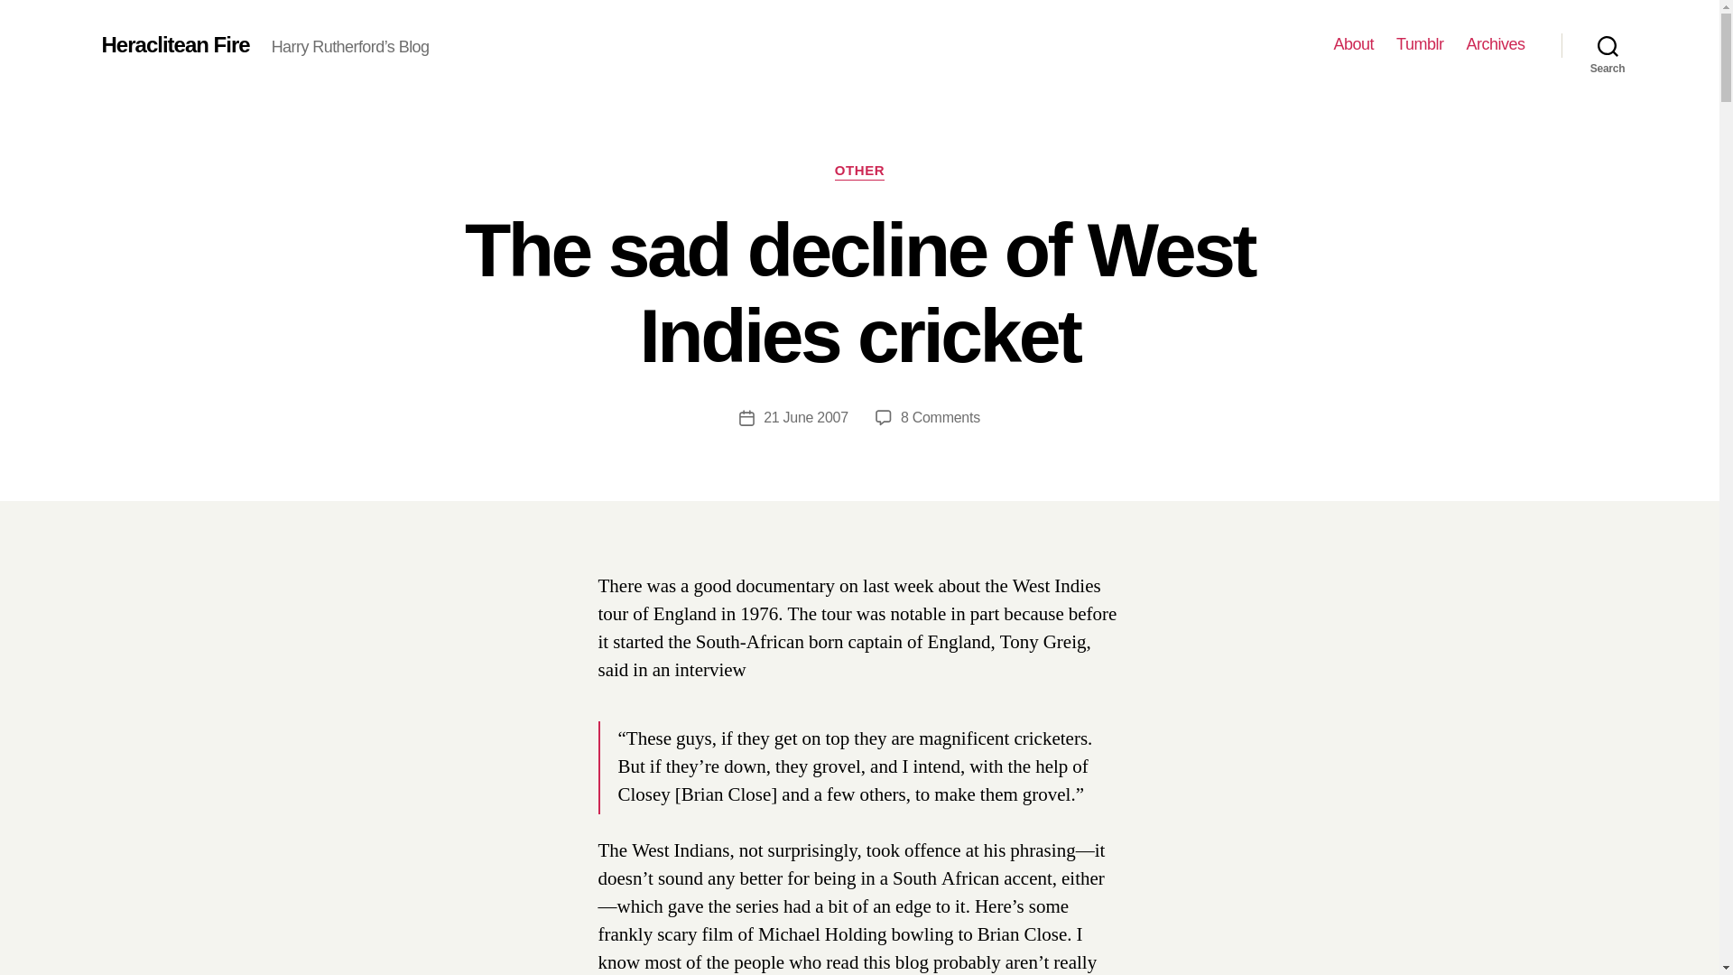  I want to click on 21 June 2007, so click(941, 417).